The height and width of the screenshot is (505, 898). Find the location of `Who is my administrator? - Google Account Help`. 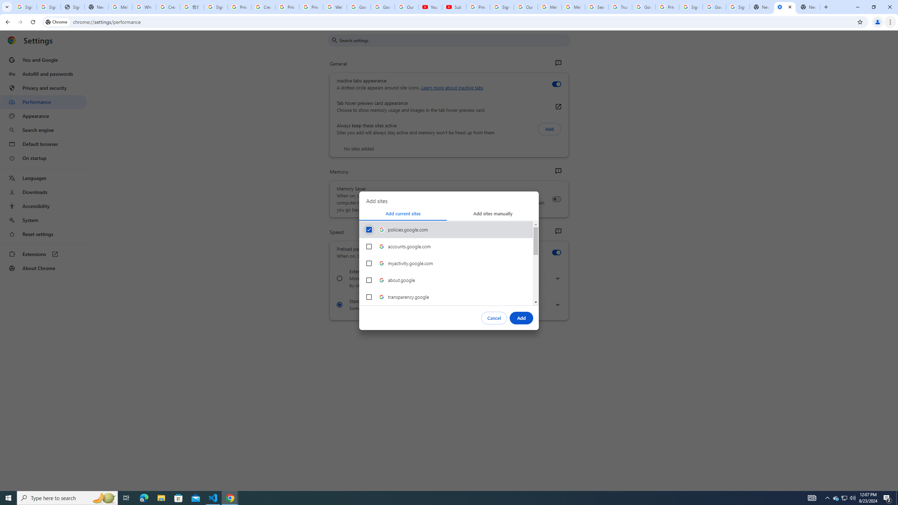

Who is my administrator? - Google Account Help is located at coordinates (144, 7).